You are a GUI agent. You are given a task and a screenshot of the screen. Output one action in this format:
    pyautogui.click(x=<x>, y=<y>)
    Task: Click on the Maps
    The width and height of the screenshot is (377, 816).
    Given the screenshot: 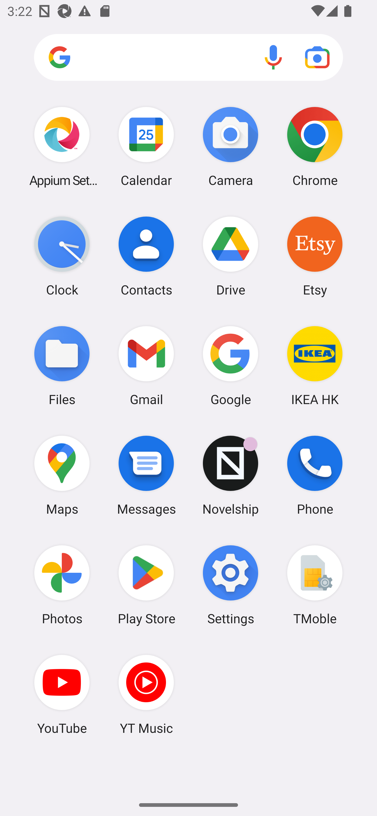 What is the action you would take?
    pyautogui.click(x=62, y=475)
    